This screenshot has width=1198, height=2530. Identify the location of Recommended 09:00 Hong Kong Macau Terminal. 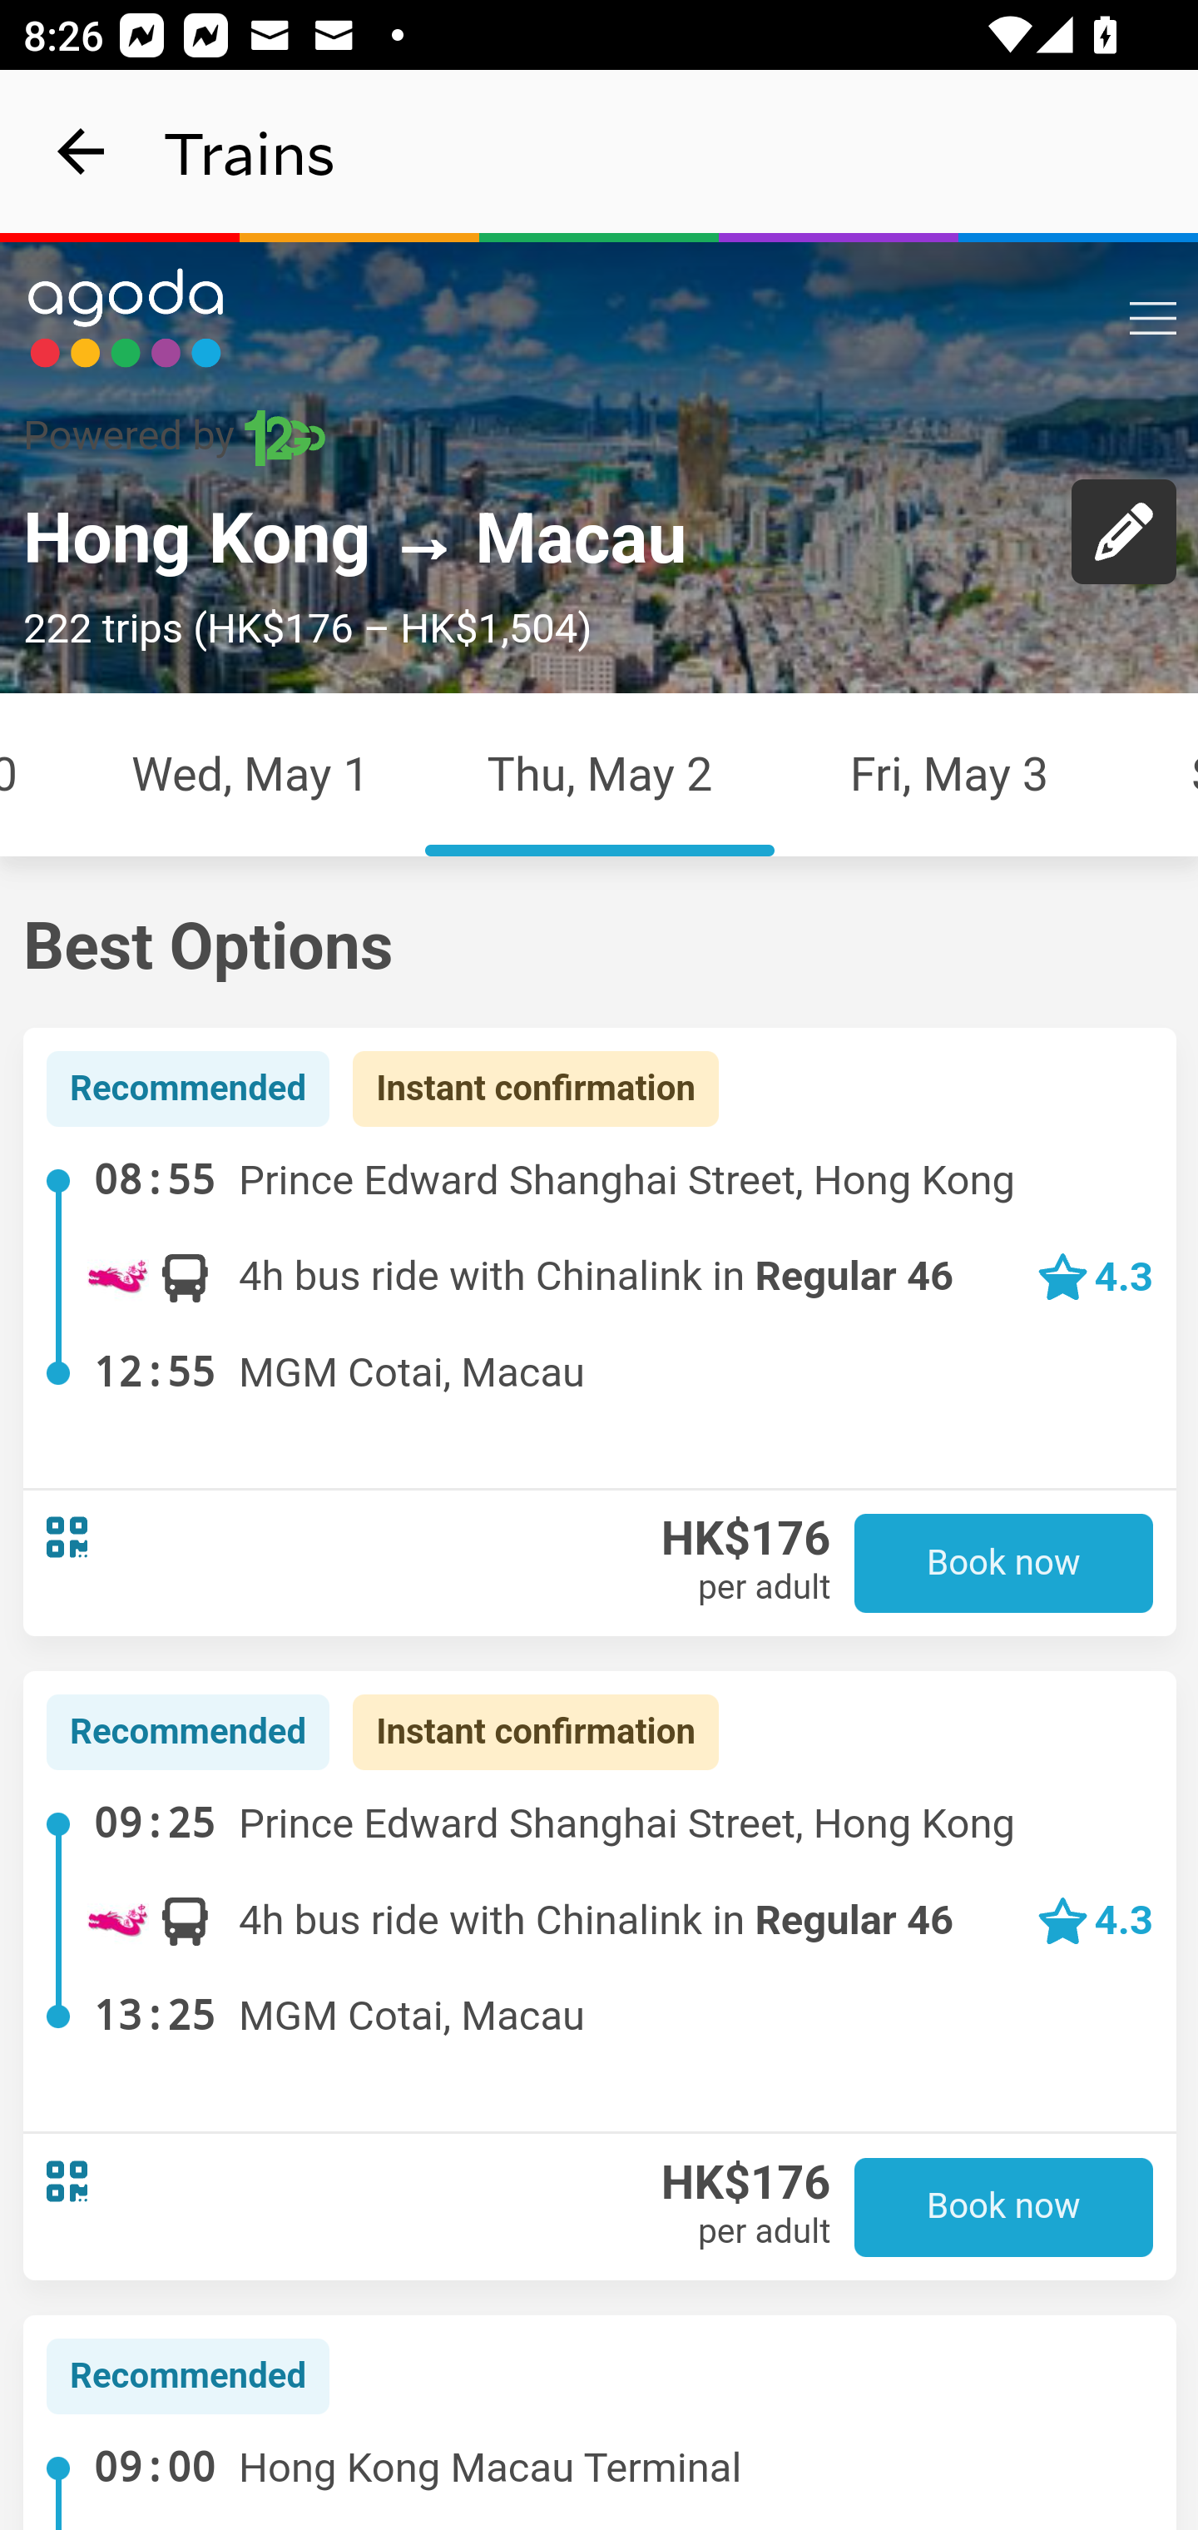
(601, 2421).